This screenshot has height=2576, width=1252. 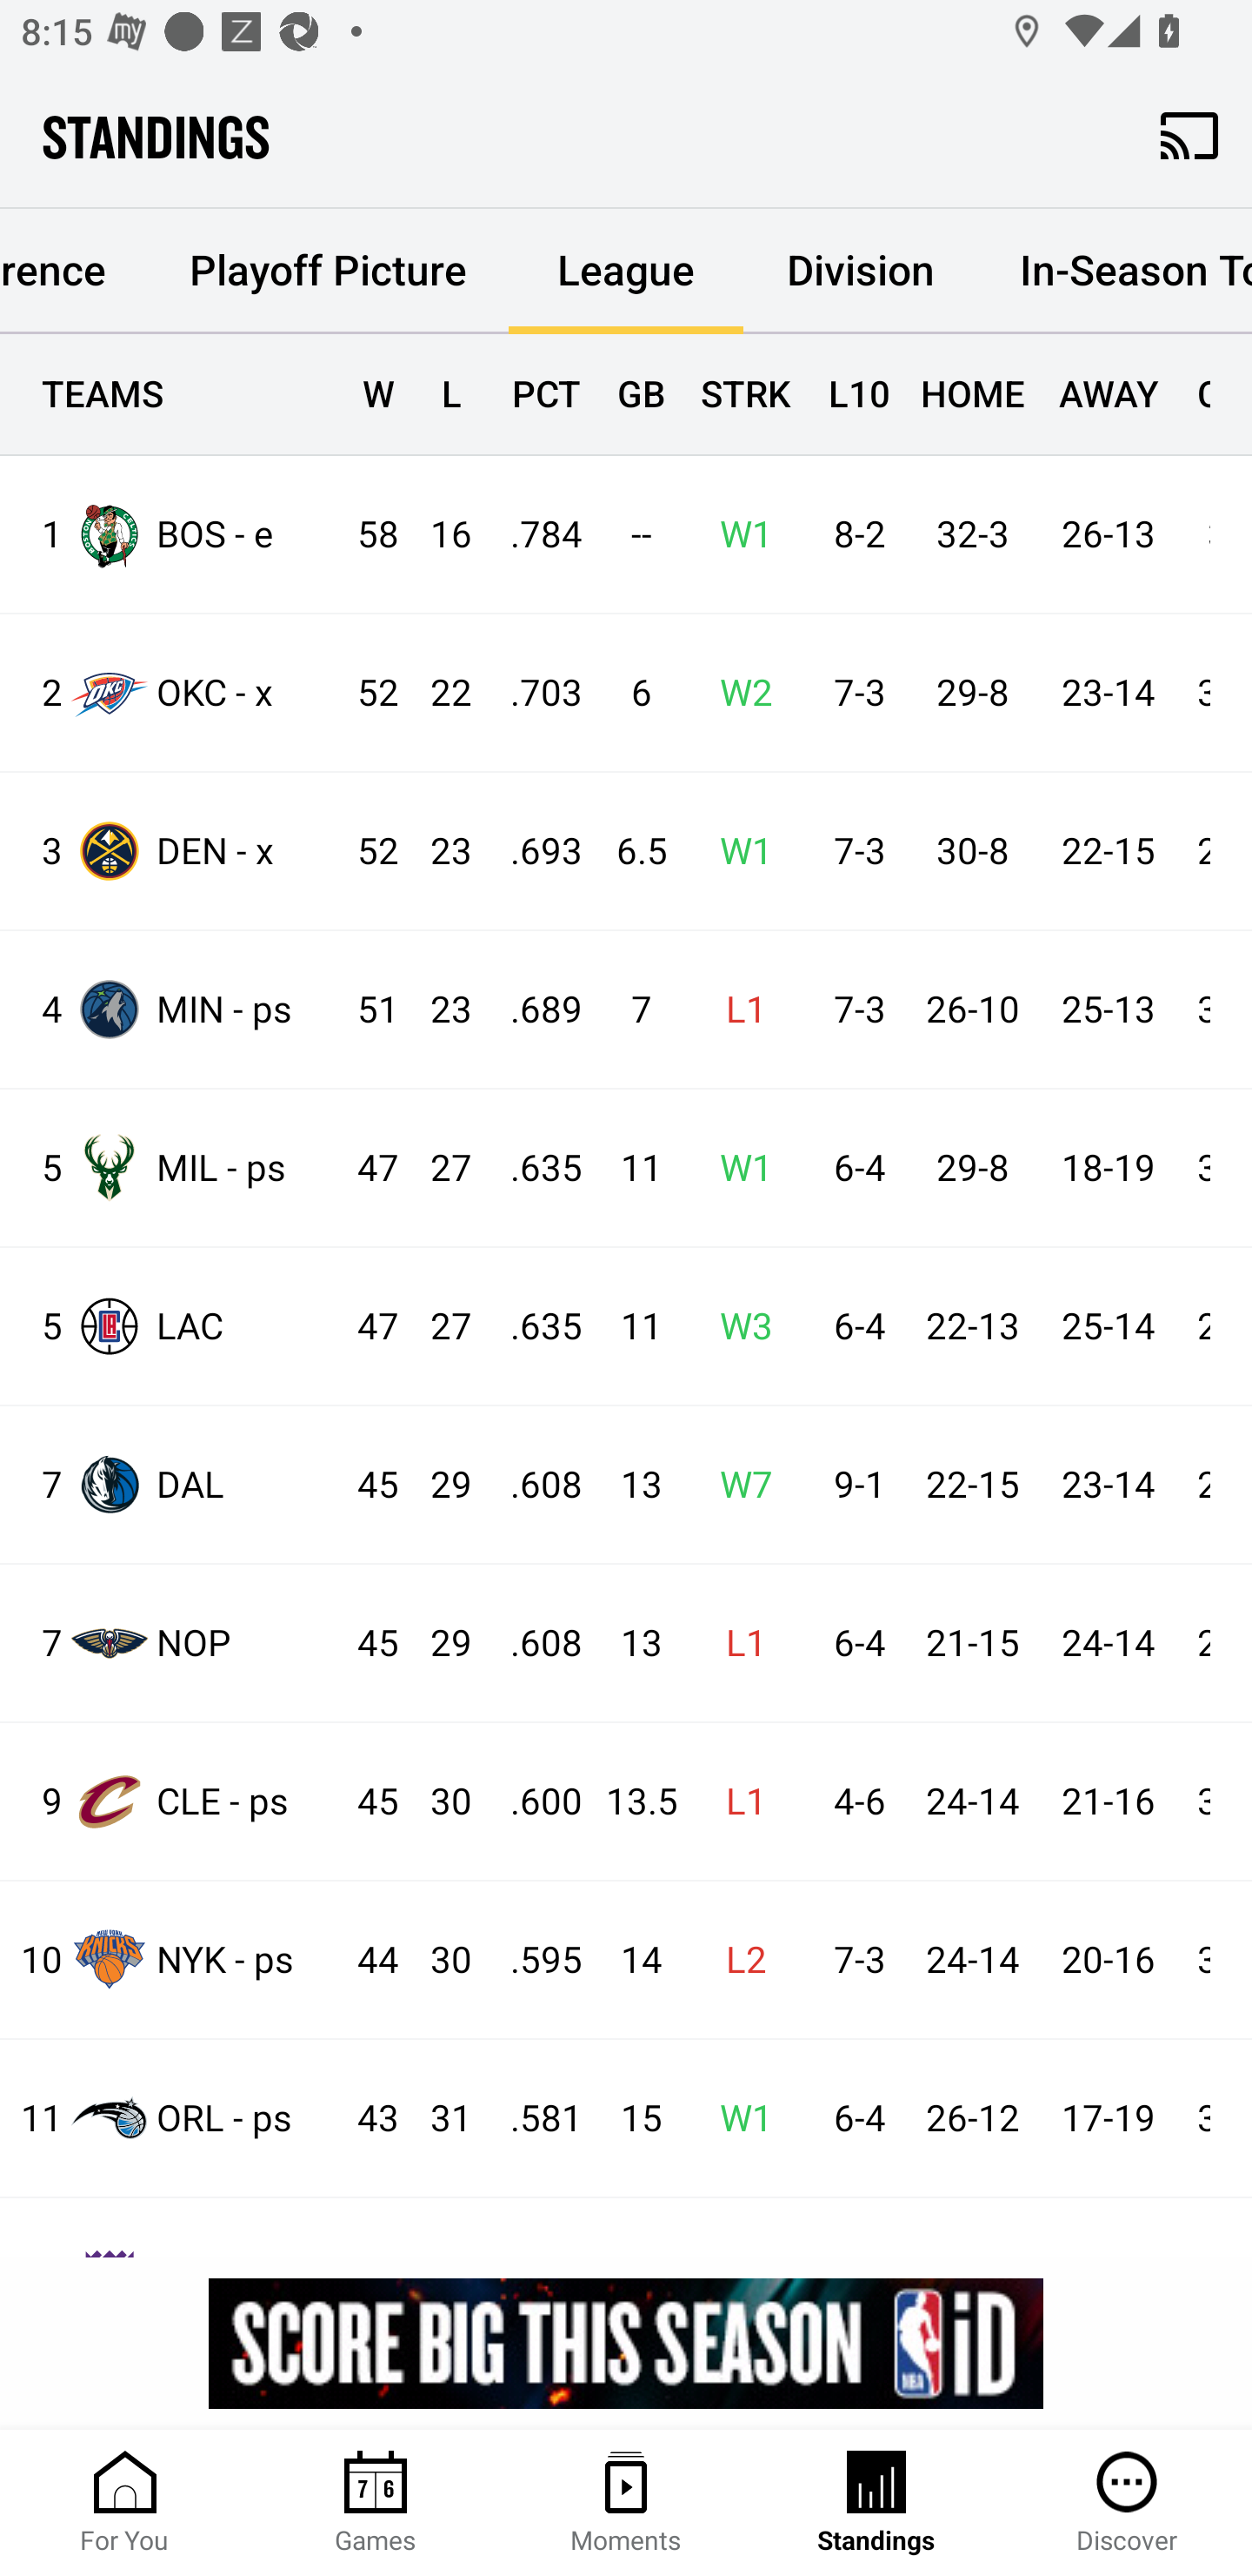 What do you see at coordinates (972, 2118) in the screenshot?
I see `26-12` at bounding box center [972, 2118].